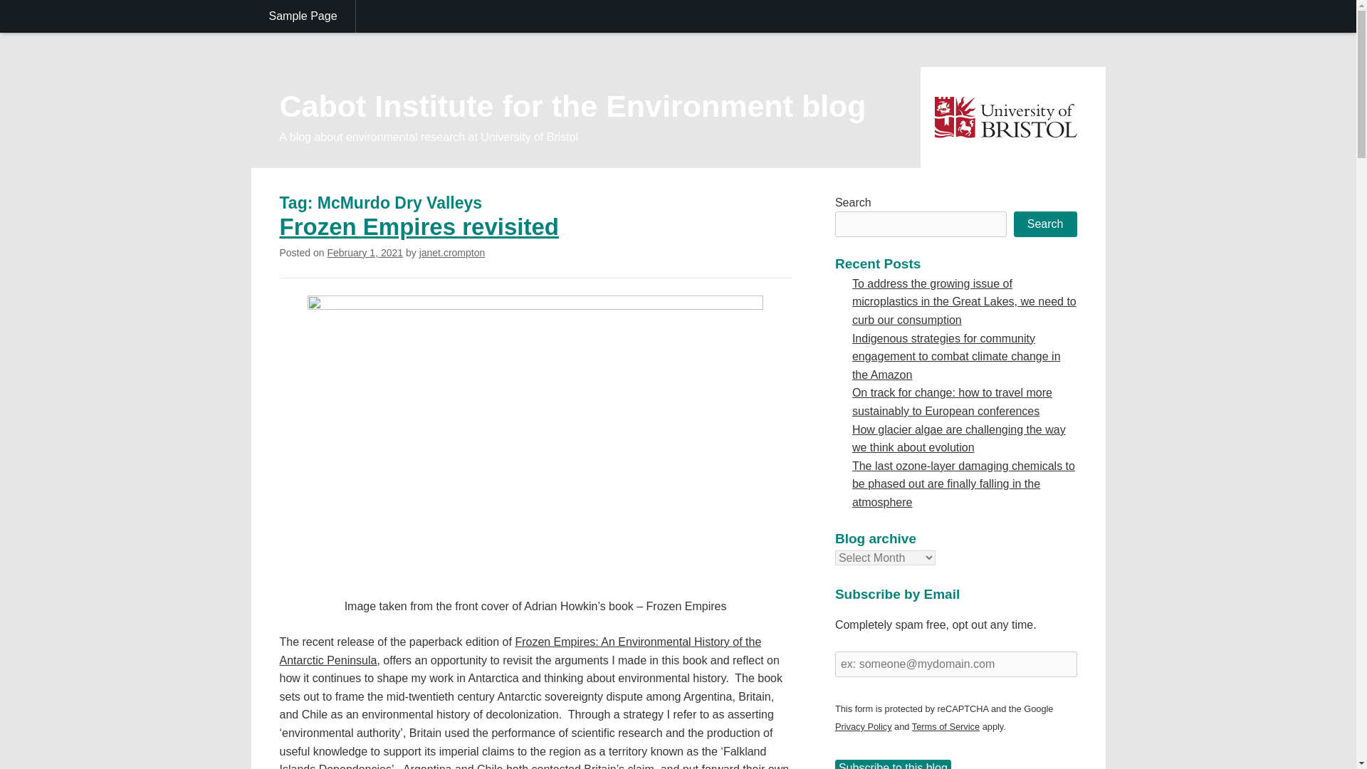  What do you see at coordinates (946, 726) in the screenshot?
I see `Terms of Service` at bounding box center [946, 726].